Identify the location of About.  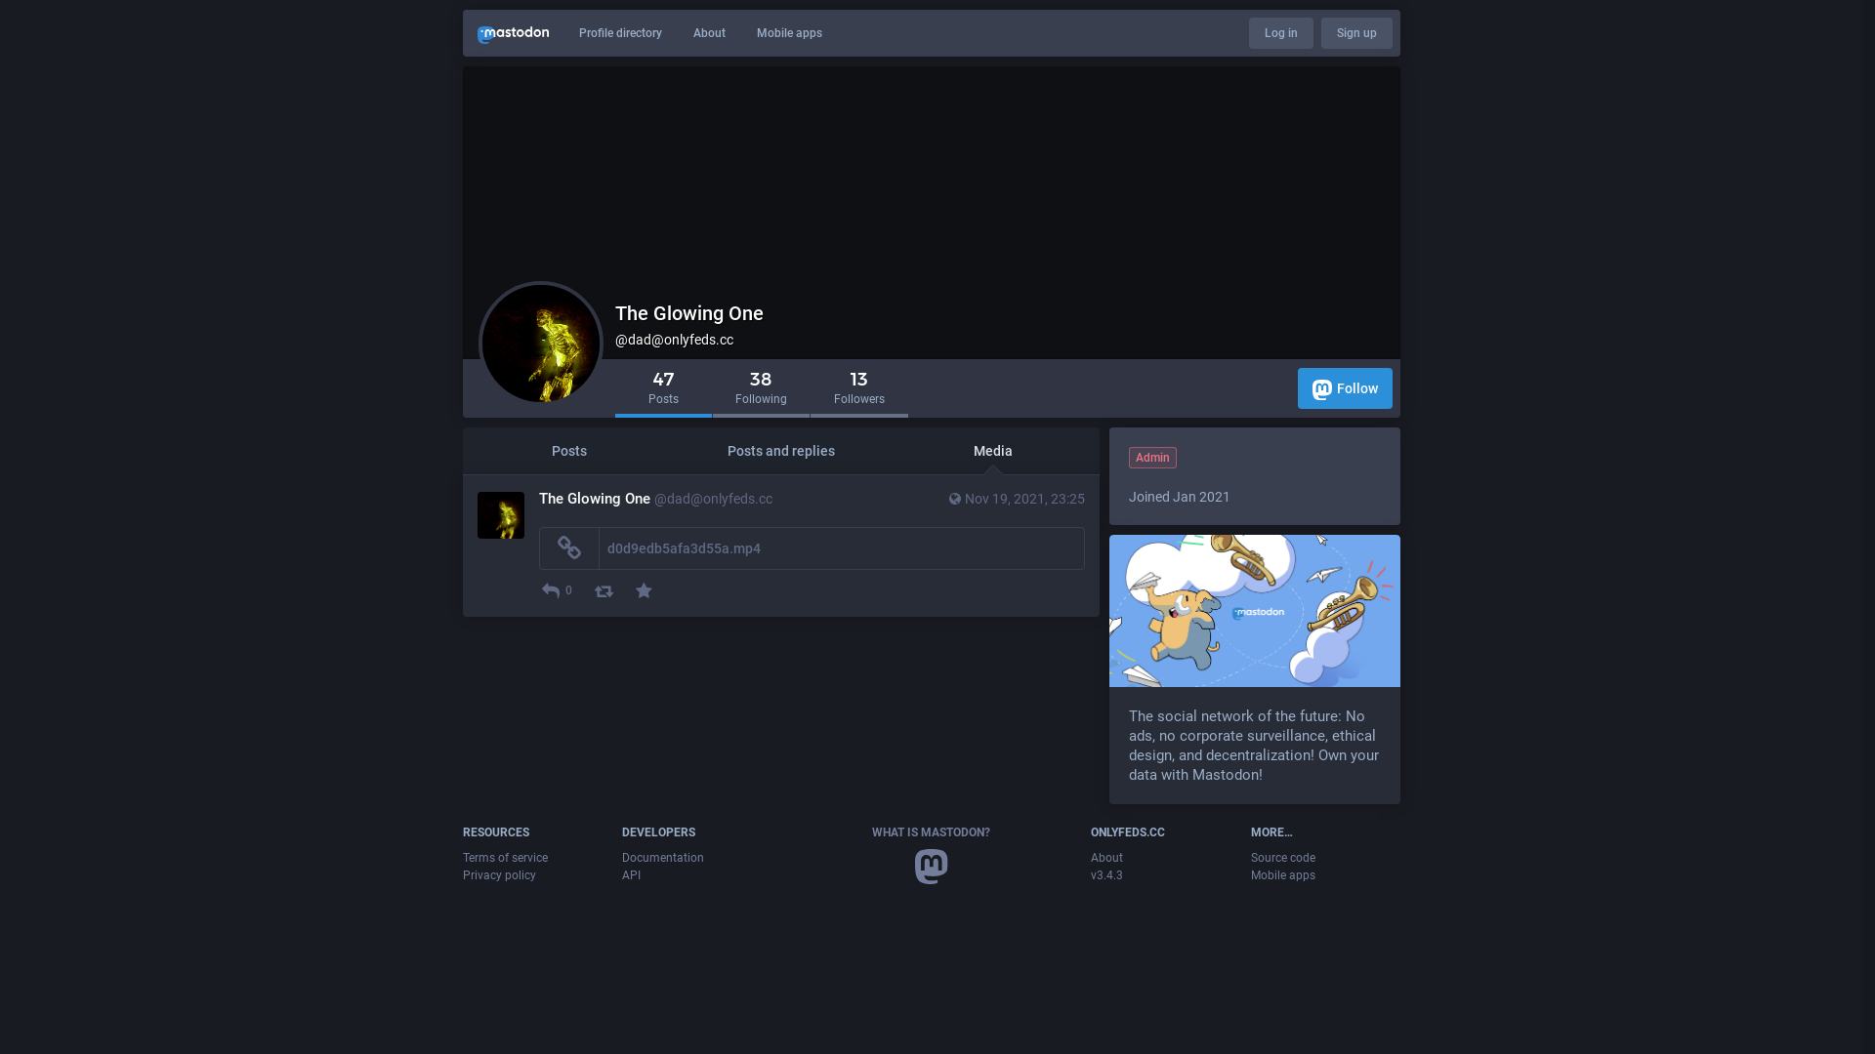
(709, 33).